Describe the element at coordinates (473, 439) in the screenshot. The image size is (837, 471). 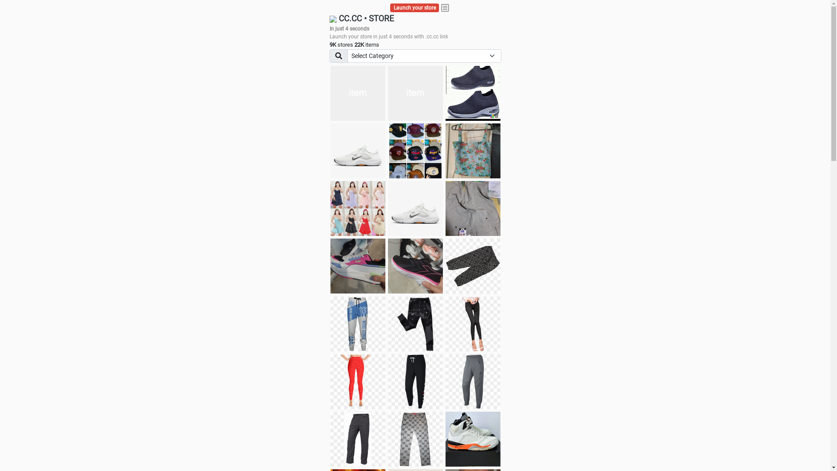
I see `Shoe` at that location.